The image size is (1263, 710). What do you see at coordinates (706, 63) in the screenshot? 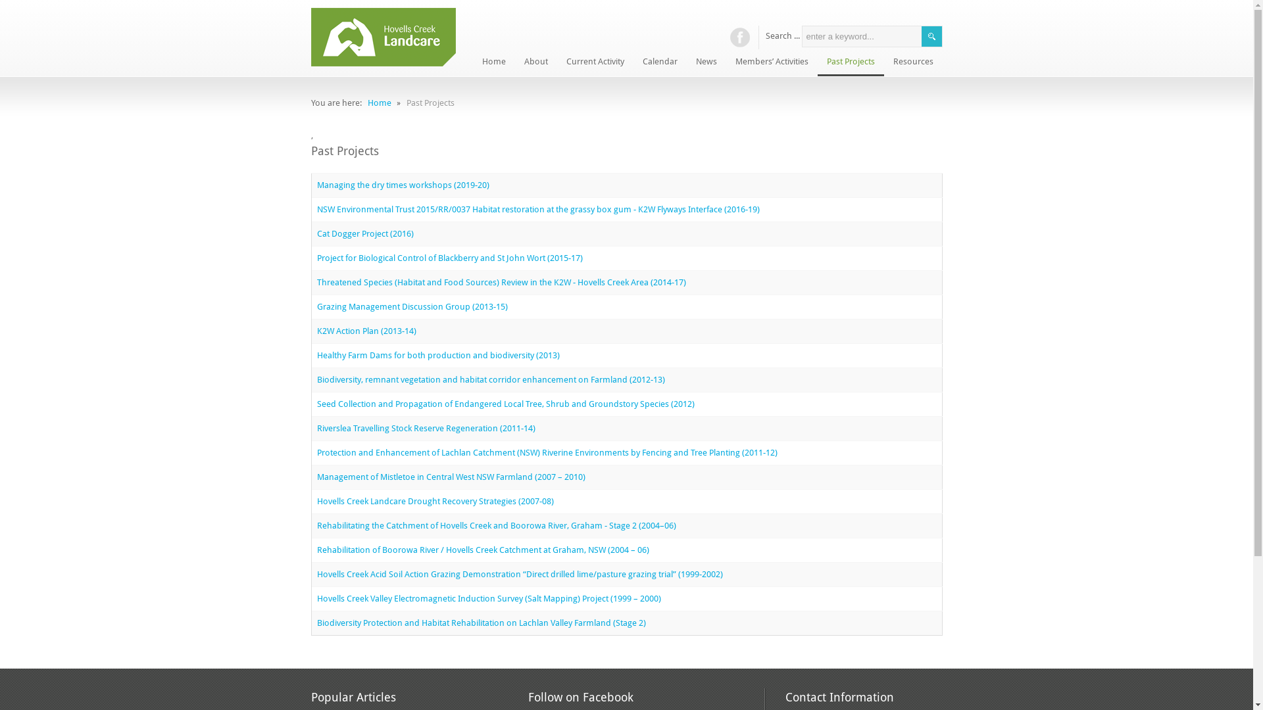
I see `News` at bounding box center [706, 63].